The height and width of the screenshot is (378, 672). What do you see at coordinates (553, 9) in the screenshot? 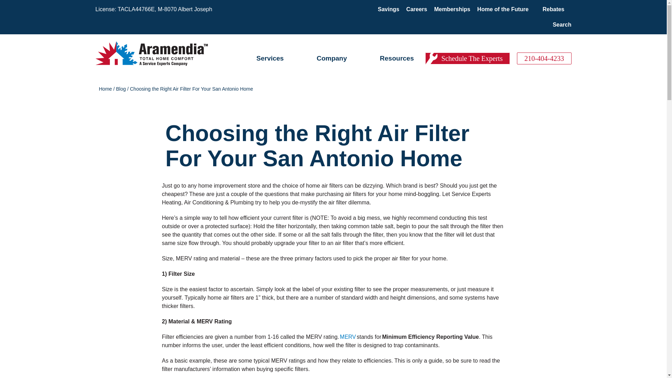
I see `Rebates` at bounding box center [553, 9].